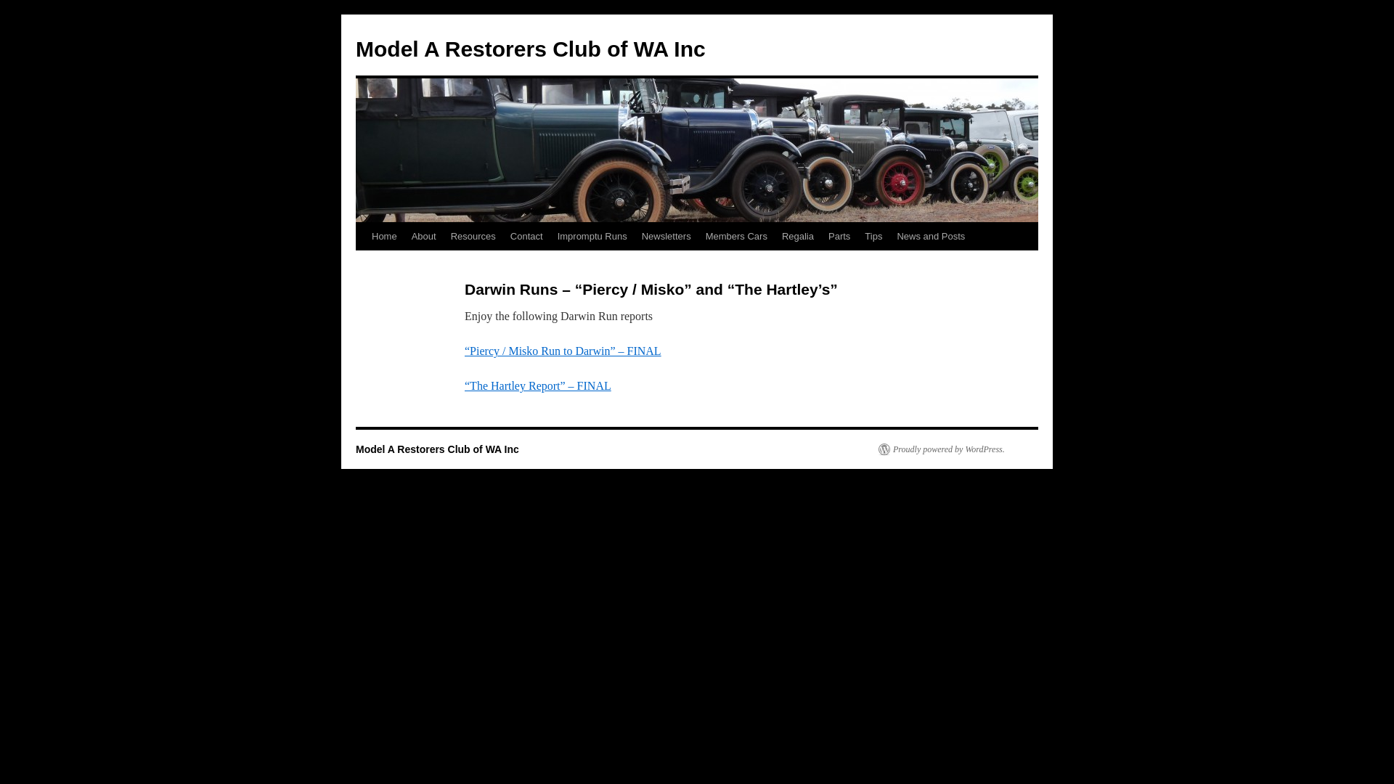  What do you see at coordinates (931, 237) in the screenshot?
I see `News and Posts` at bounding box center [931, 237].